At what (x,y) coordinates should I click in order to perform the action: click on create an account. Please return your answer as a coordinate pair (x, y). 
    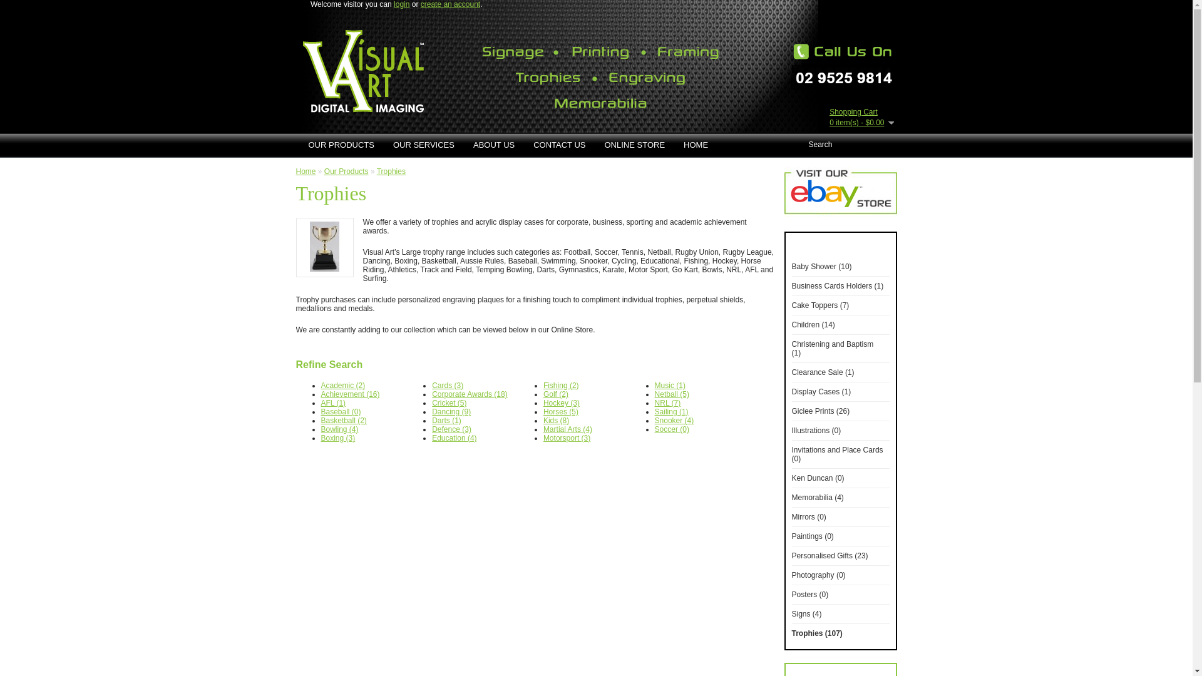
    Looking at the image, I should click on (451, 4).